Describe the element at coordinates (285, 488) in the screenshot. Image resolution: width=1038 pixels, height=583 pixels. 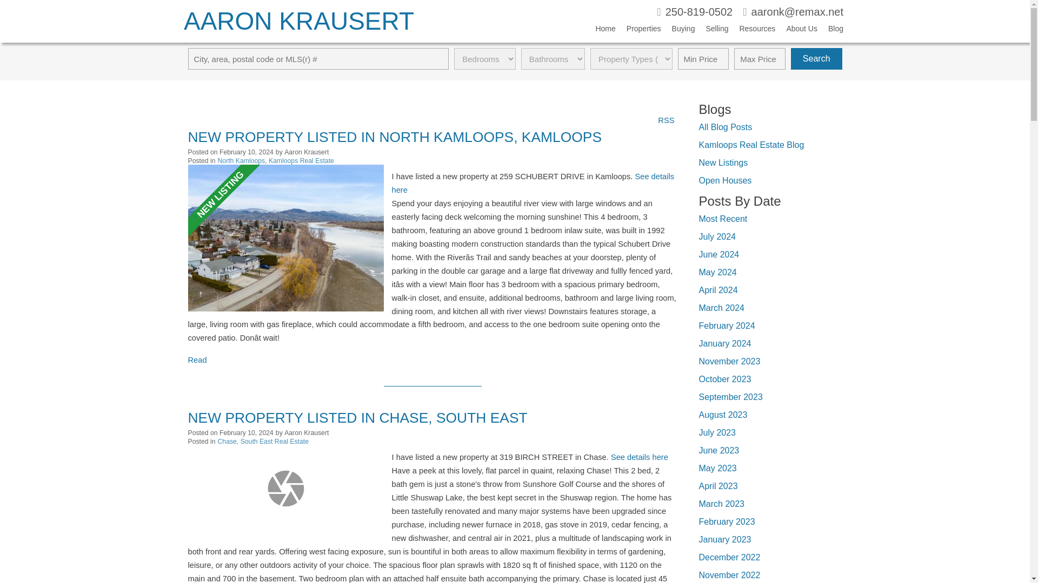
I see `Read full post` at that location.